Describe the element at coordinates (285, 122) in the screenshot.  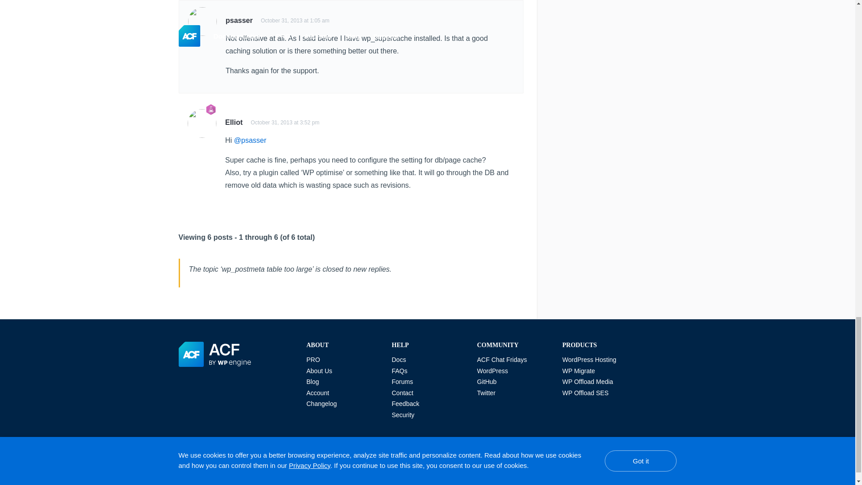
I see `October 31, 2013 at 3:52 pm` at that location.